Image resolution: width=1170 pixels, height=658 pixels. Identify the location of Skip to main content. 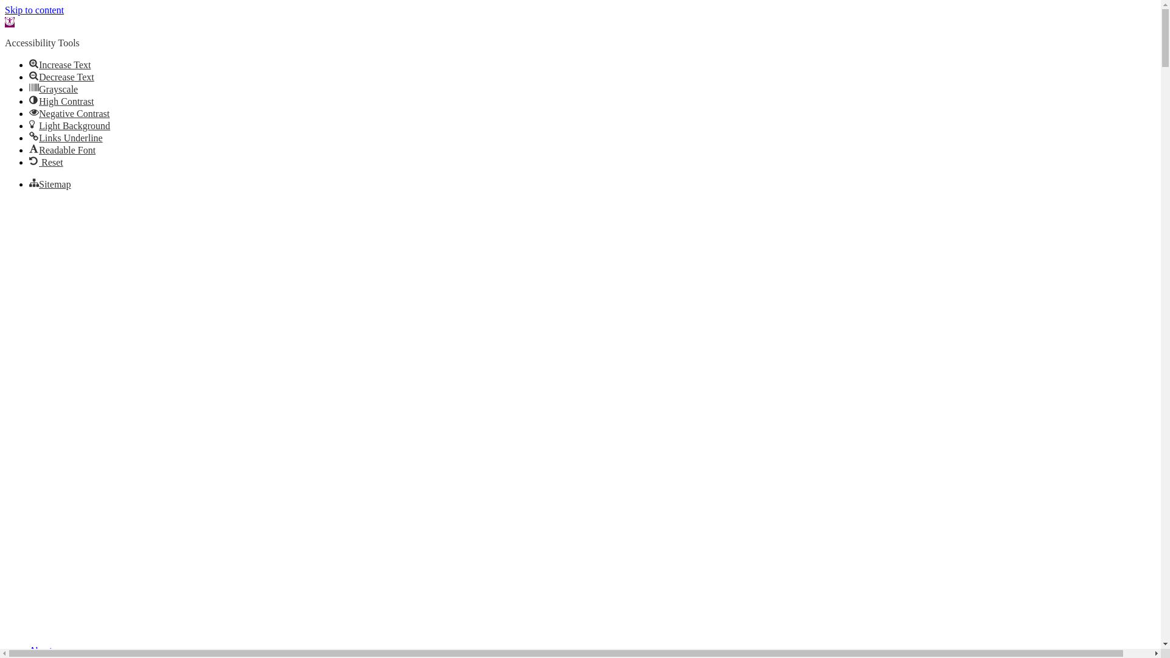
(5, 200).